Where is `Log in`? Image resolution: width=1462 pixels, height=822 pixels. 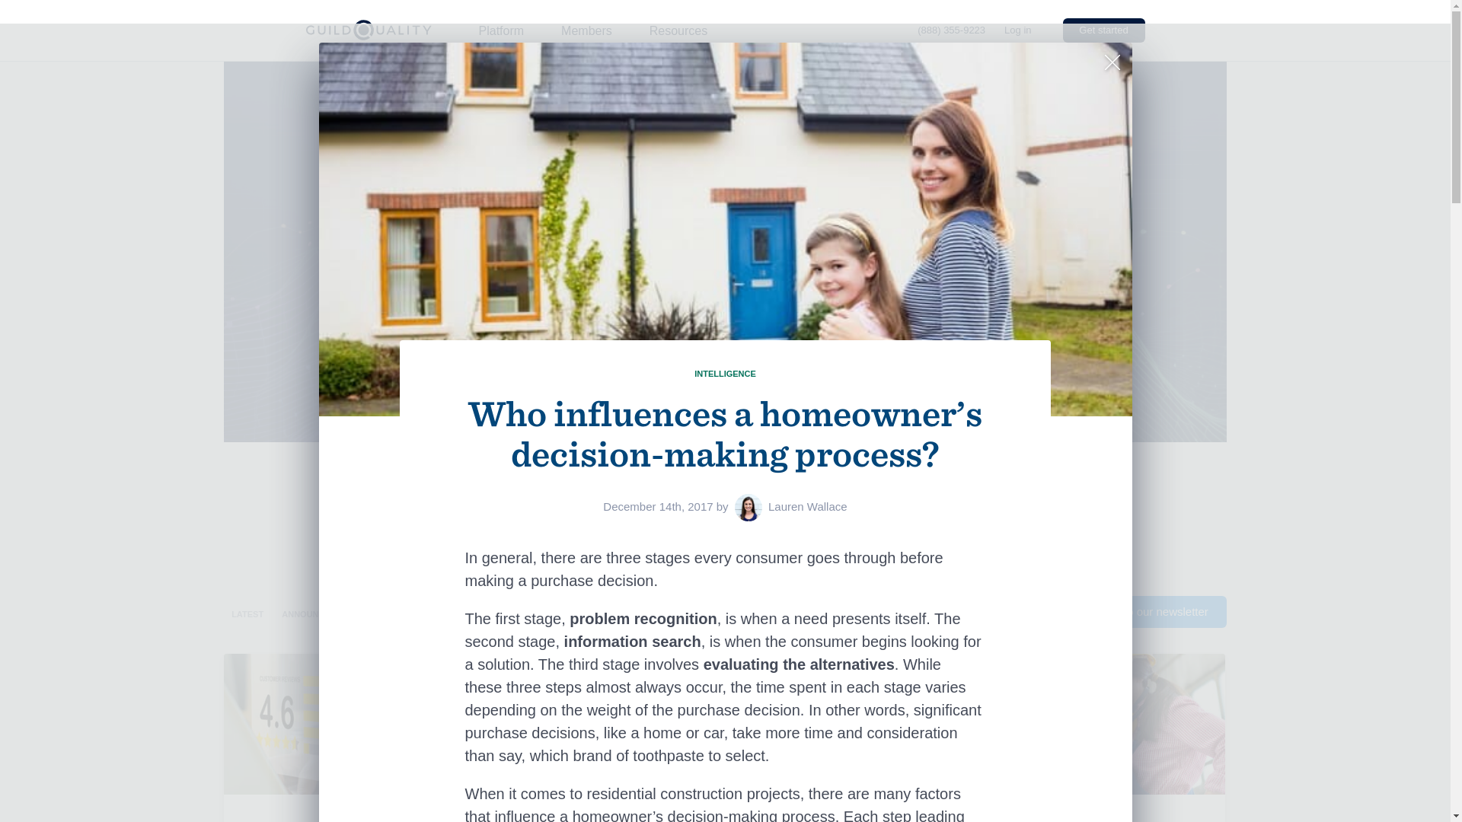
Log in is located at coordinates (1017, 30).